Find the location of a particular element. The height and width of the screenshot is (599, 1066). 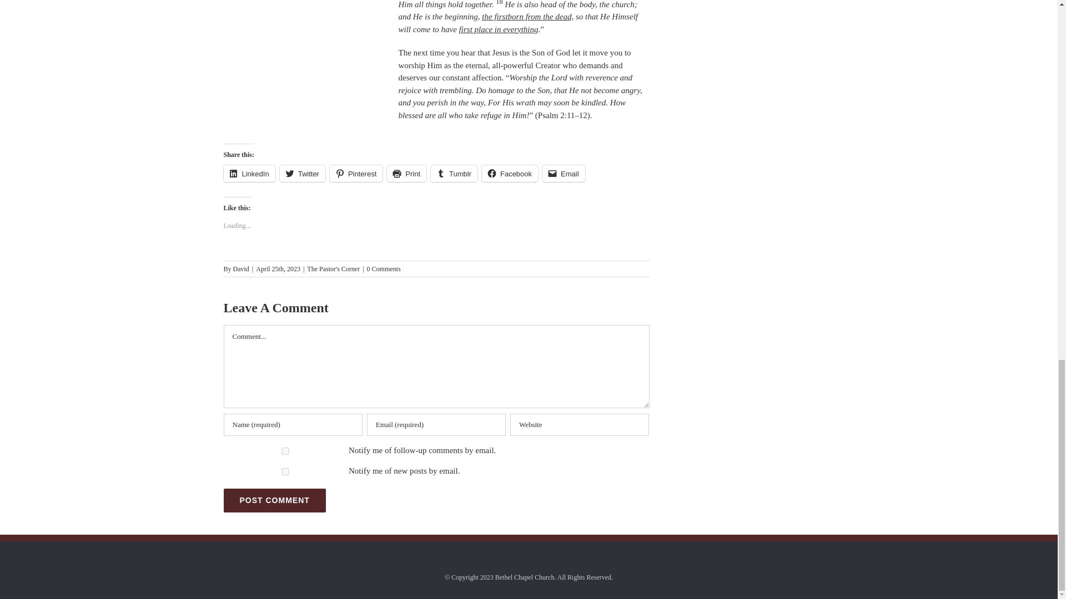

Click to share on Twitter is located at coordinates (302, 174).